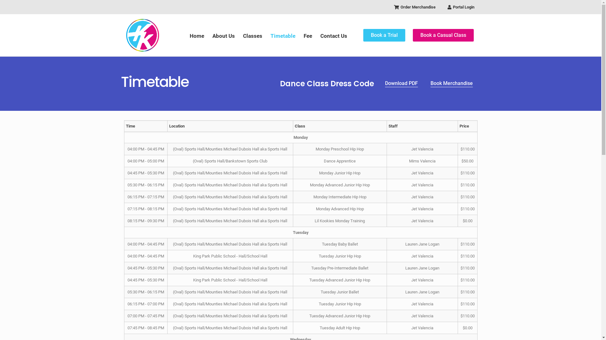 The width and height of the screenshot is (606, 340). Describe the element at coordinates (458, 7) in the screenshot. I see `Portal Login` at that location.